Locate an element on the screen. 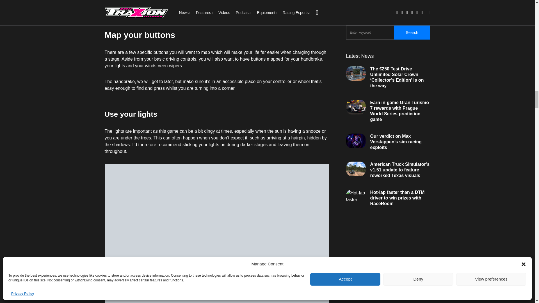  WRC 10 PURE GAMEPLAY! Sanremo, Anniversary Mode is located at coordinates (217, 6).